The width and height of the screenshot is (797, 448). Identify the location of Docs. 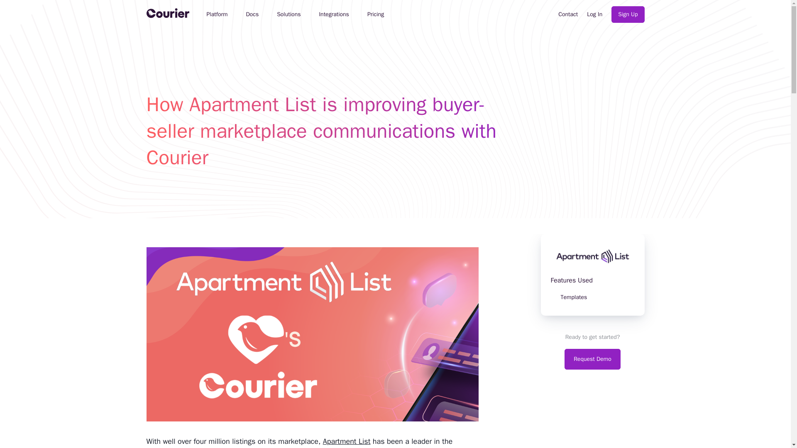
(252, 14).